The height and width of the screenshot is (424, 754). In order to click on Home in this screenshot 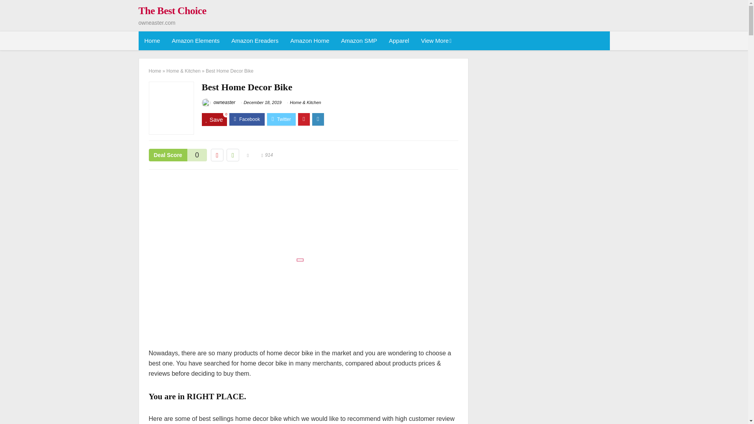, I will do `click(152, 41)`.